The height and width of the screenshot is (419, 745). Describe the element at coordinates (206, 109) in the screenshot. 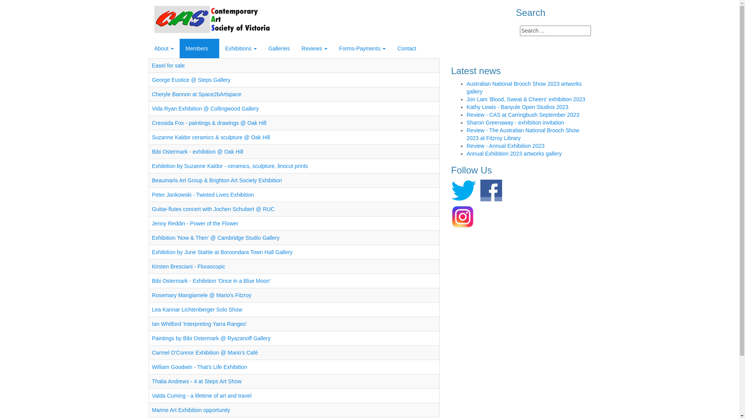

I see `Vida Ryan Exhibition @ Collingwood Gallery` at that location.